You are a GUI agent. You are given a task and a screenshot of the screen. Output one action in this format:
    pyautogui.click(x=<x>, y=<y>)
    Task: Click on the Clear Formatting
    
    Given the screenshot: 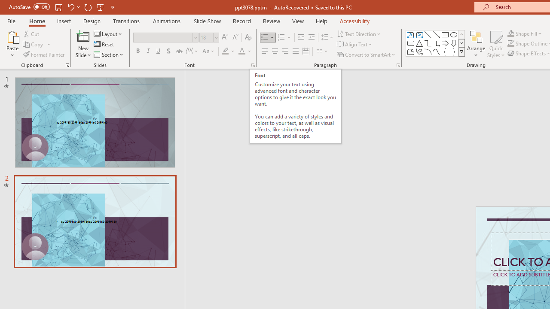 What is the action you would take?
    pyautogui.click(x=248, y=38)
    